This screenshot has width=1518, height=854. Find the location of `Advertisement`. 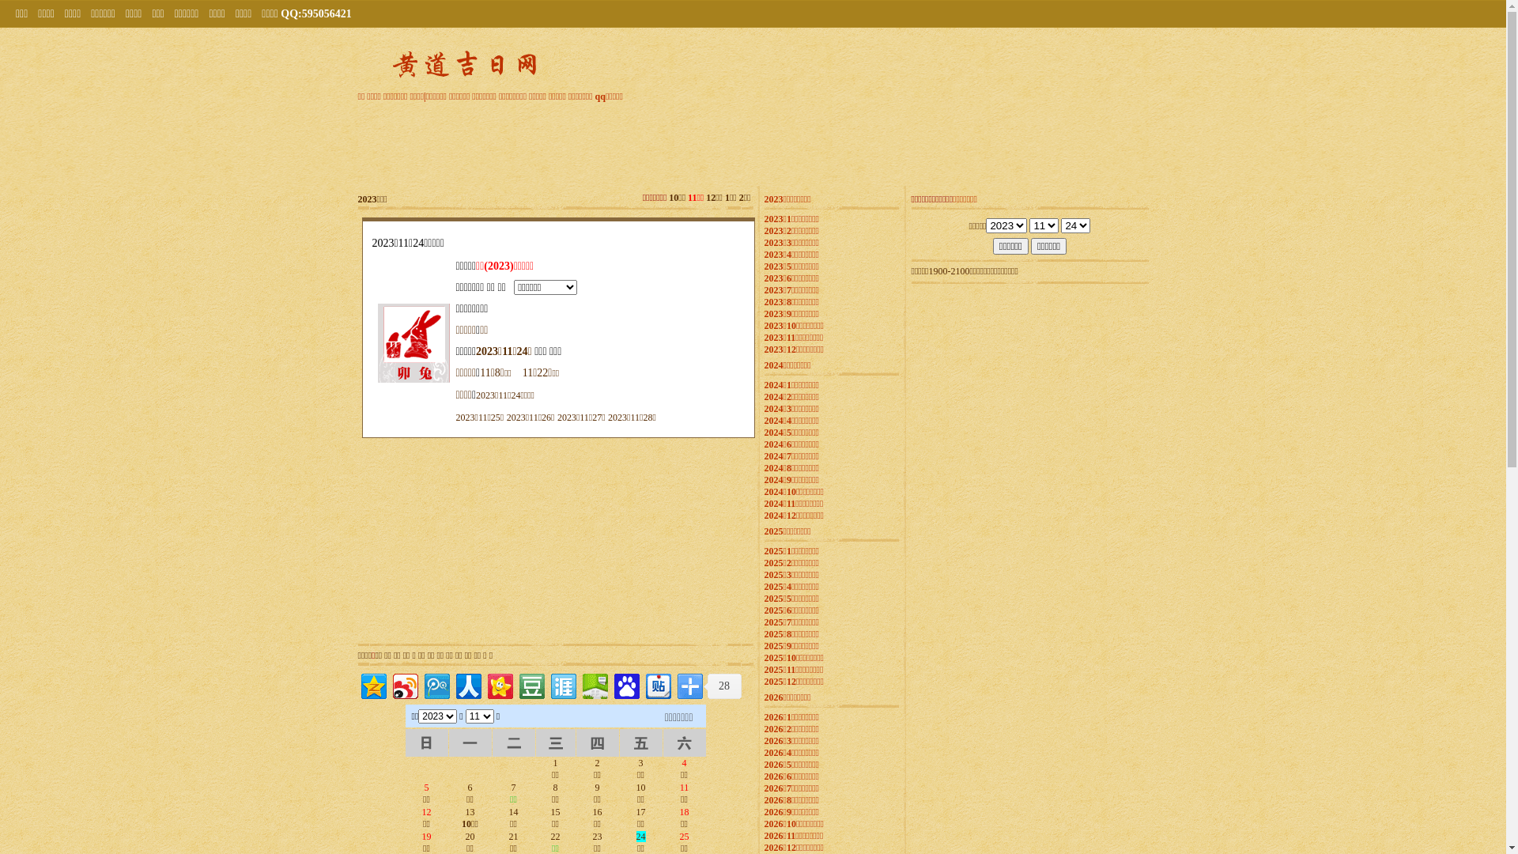

Advertisement is located at coordinates (1029, 584).